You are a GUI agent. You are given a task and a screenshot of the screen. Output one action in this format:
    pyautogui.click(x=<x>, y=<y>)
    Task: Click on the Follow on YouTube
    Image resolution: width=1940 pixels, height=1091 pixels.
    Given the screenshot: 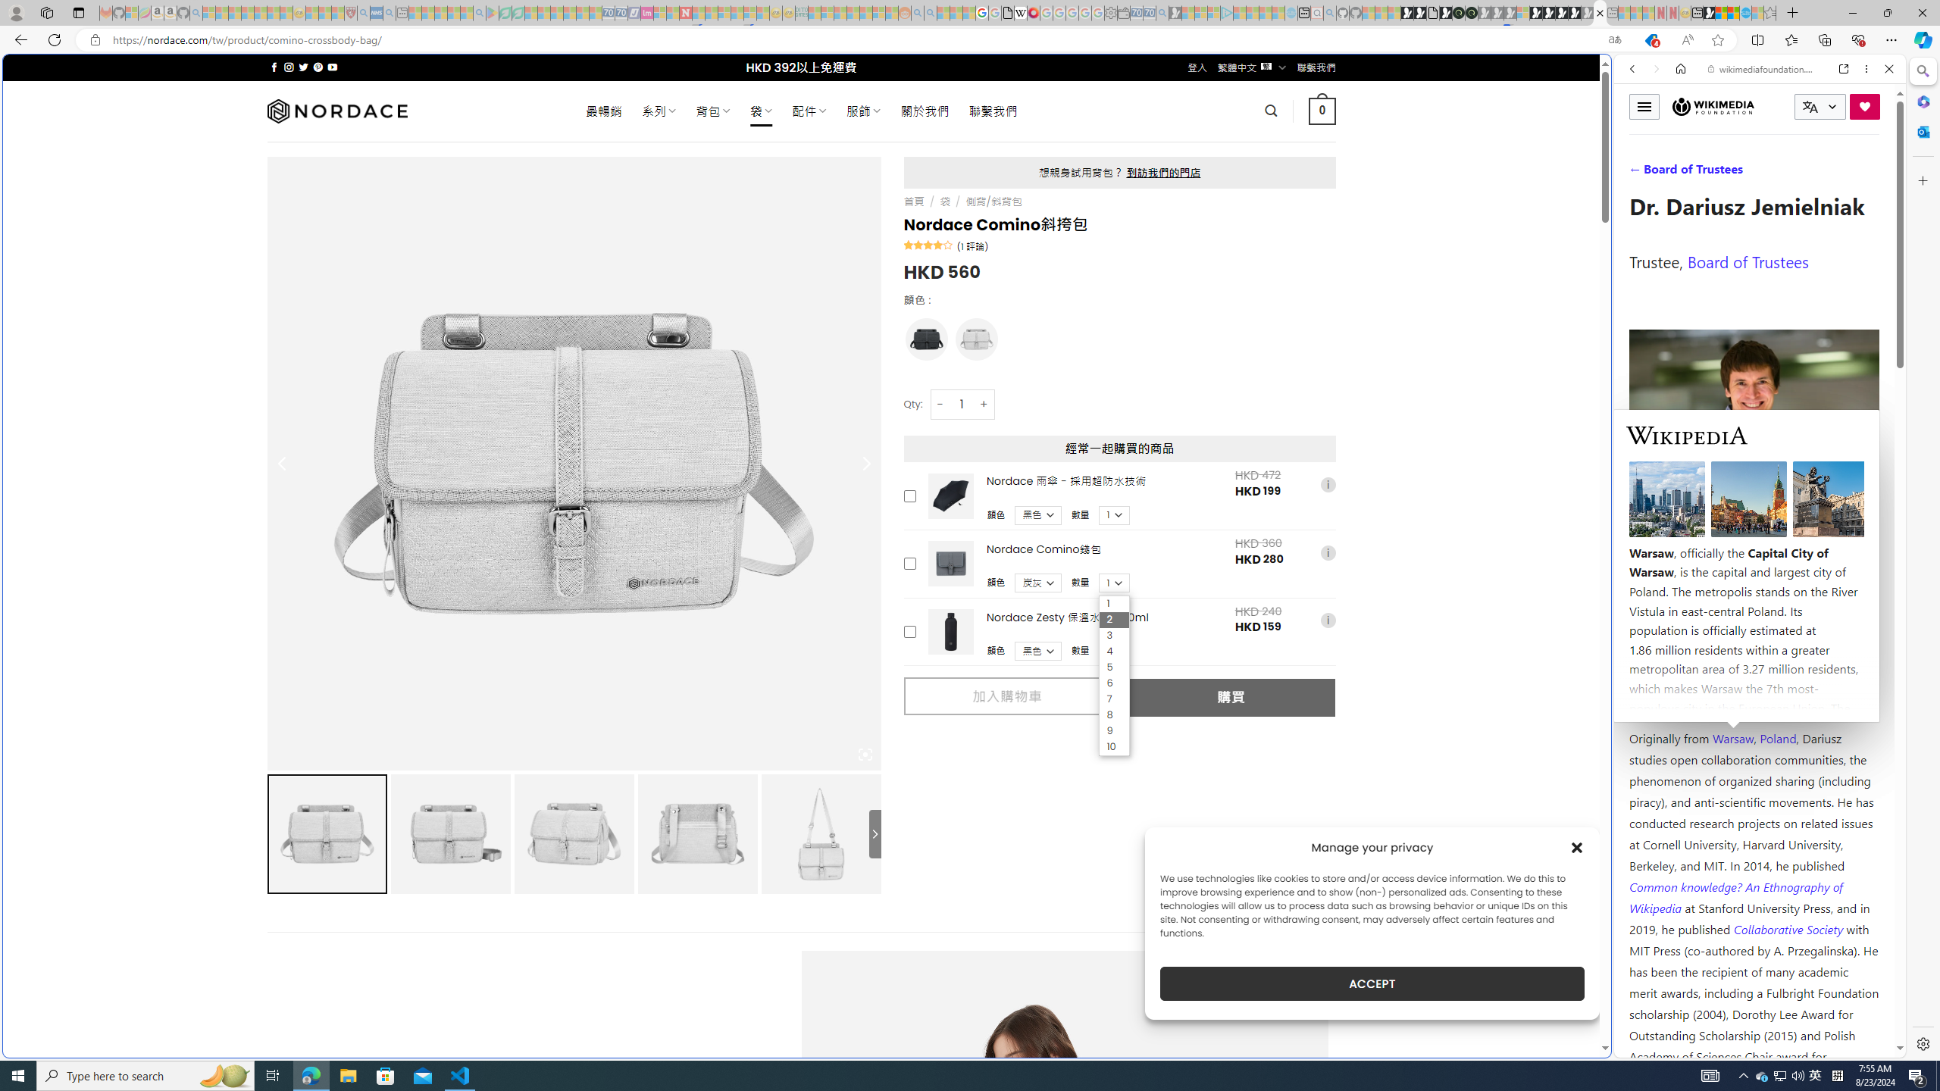 What is the action you would take?
    pyautogui.click(x=332, y=67)
    